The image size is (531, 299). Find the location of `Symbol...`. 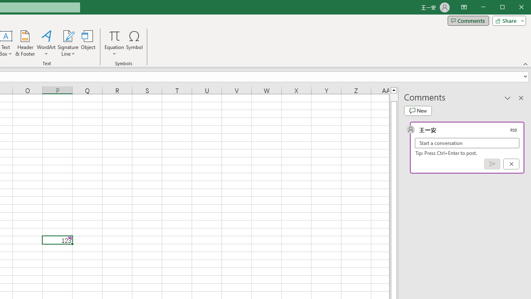

Symbol... is located at coordinates (134, 43).